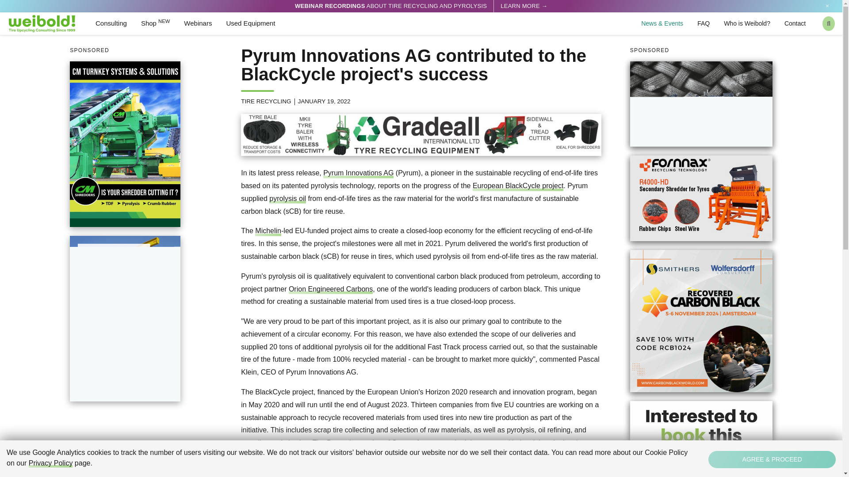 The height and width of the screenshot is (477, 849). Describe the element at coordinates (250, 23) in the screenshot. I see `Used Equipment` at that location.